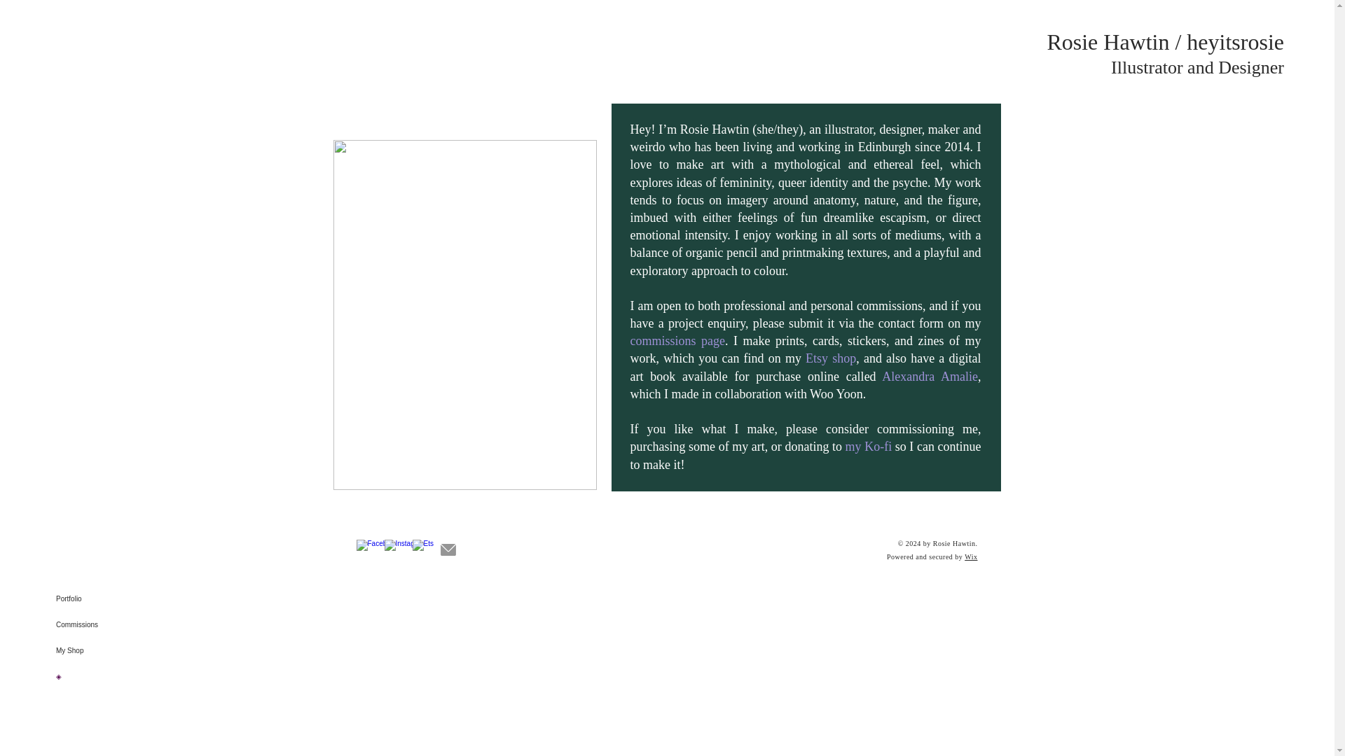  I want to click on Commissions, so click(113, 624).